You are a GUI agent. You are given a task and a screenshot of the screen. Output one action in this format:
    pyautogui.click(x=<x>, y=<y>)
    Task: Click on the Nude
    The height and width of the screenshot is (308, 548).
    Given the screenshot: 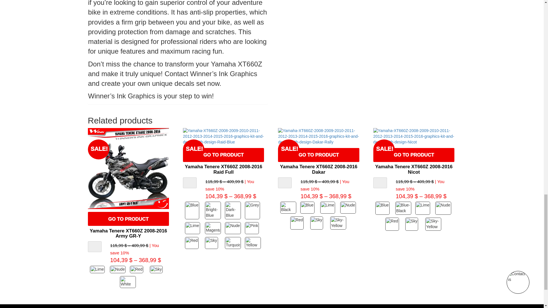 What is the action you would take?
    pyautogui.click(x=118, y=269)
    